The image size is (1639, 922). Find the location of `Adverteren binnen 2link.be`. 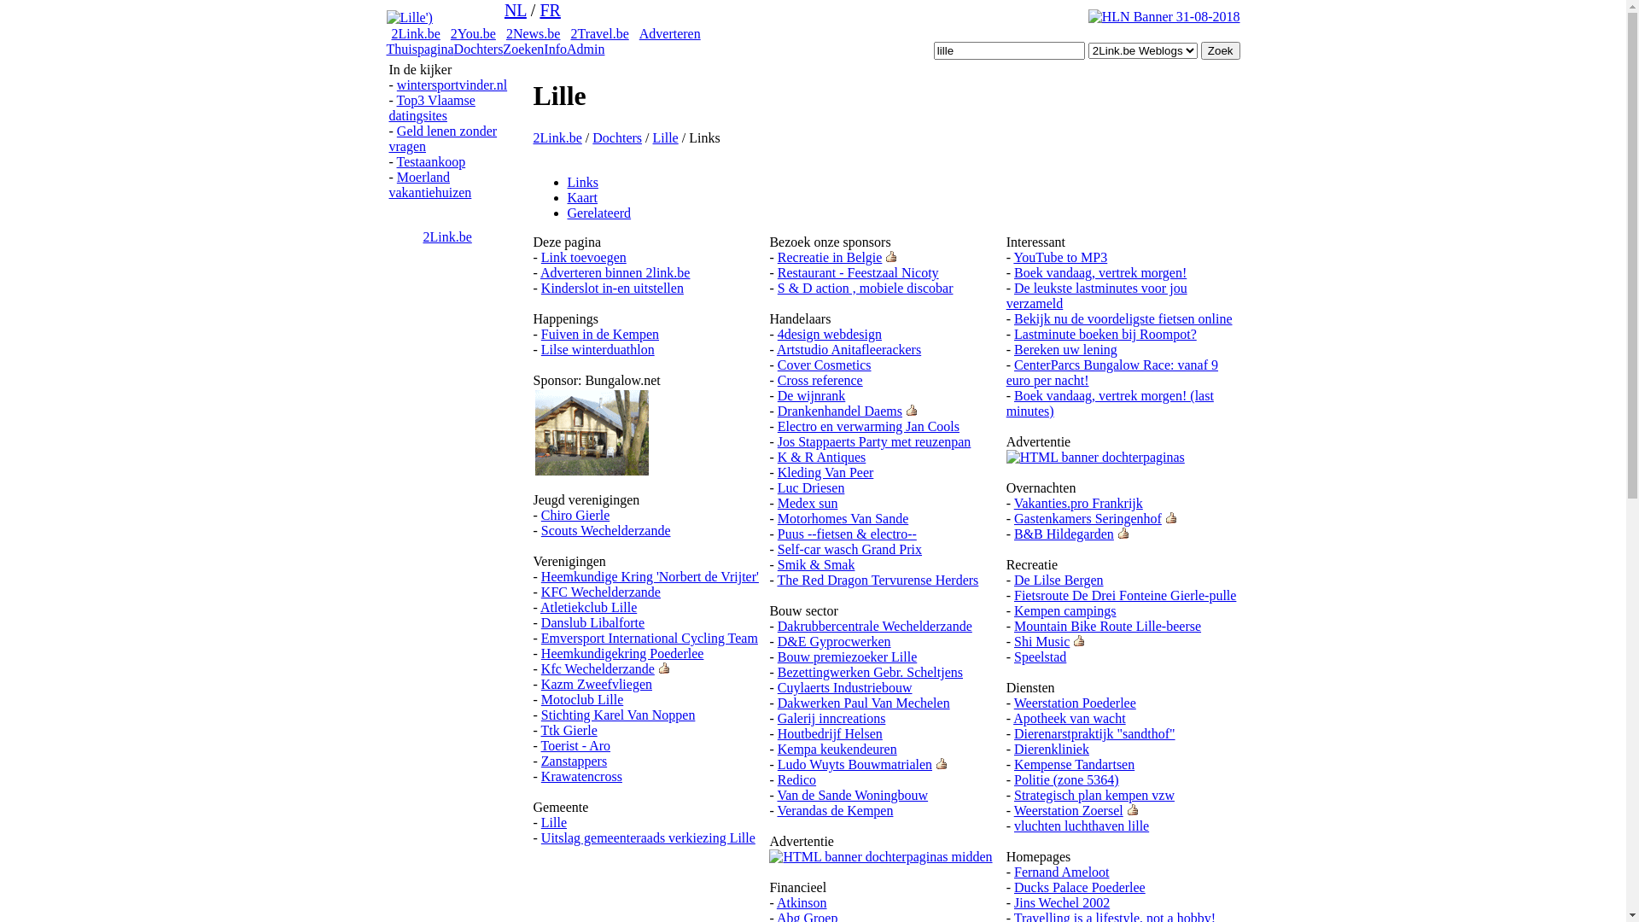

Adverteren binnen 2link.be is located at coordinates (615, 273).